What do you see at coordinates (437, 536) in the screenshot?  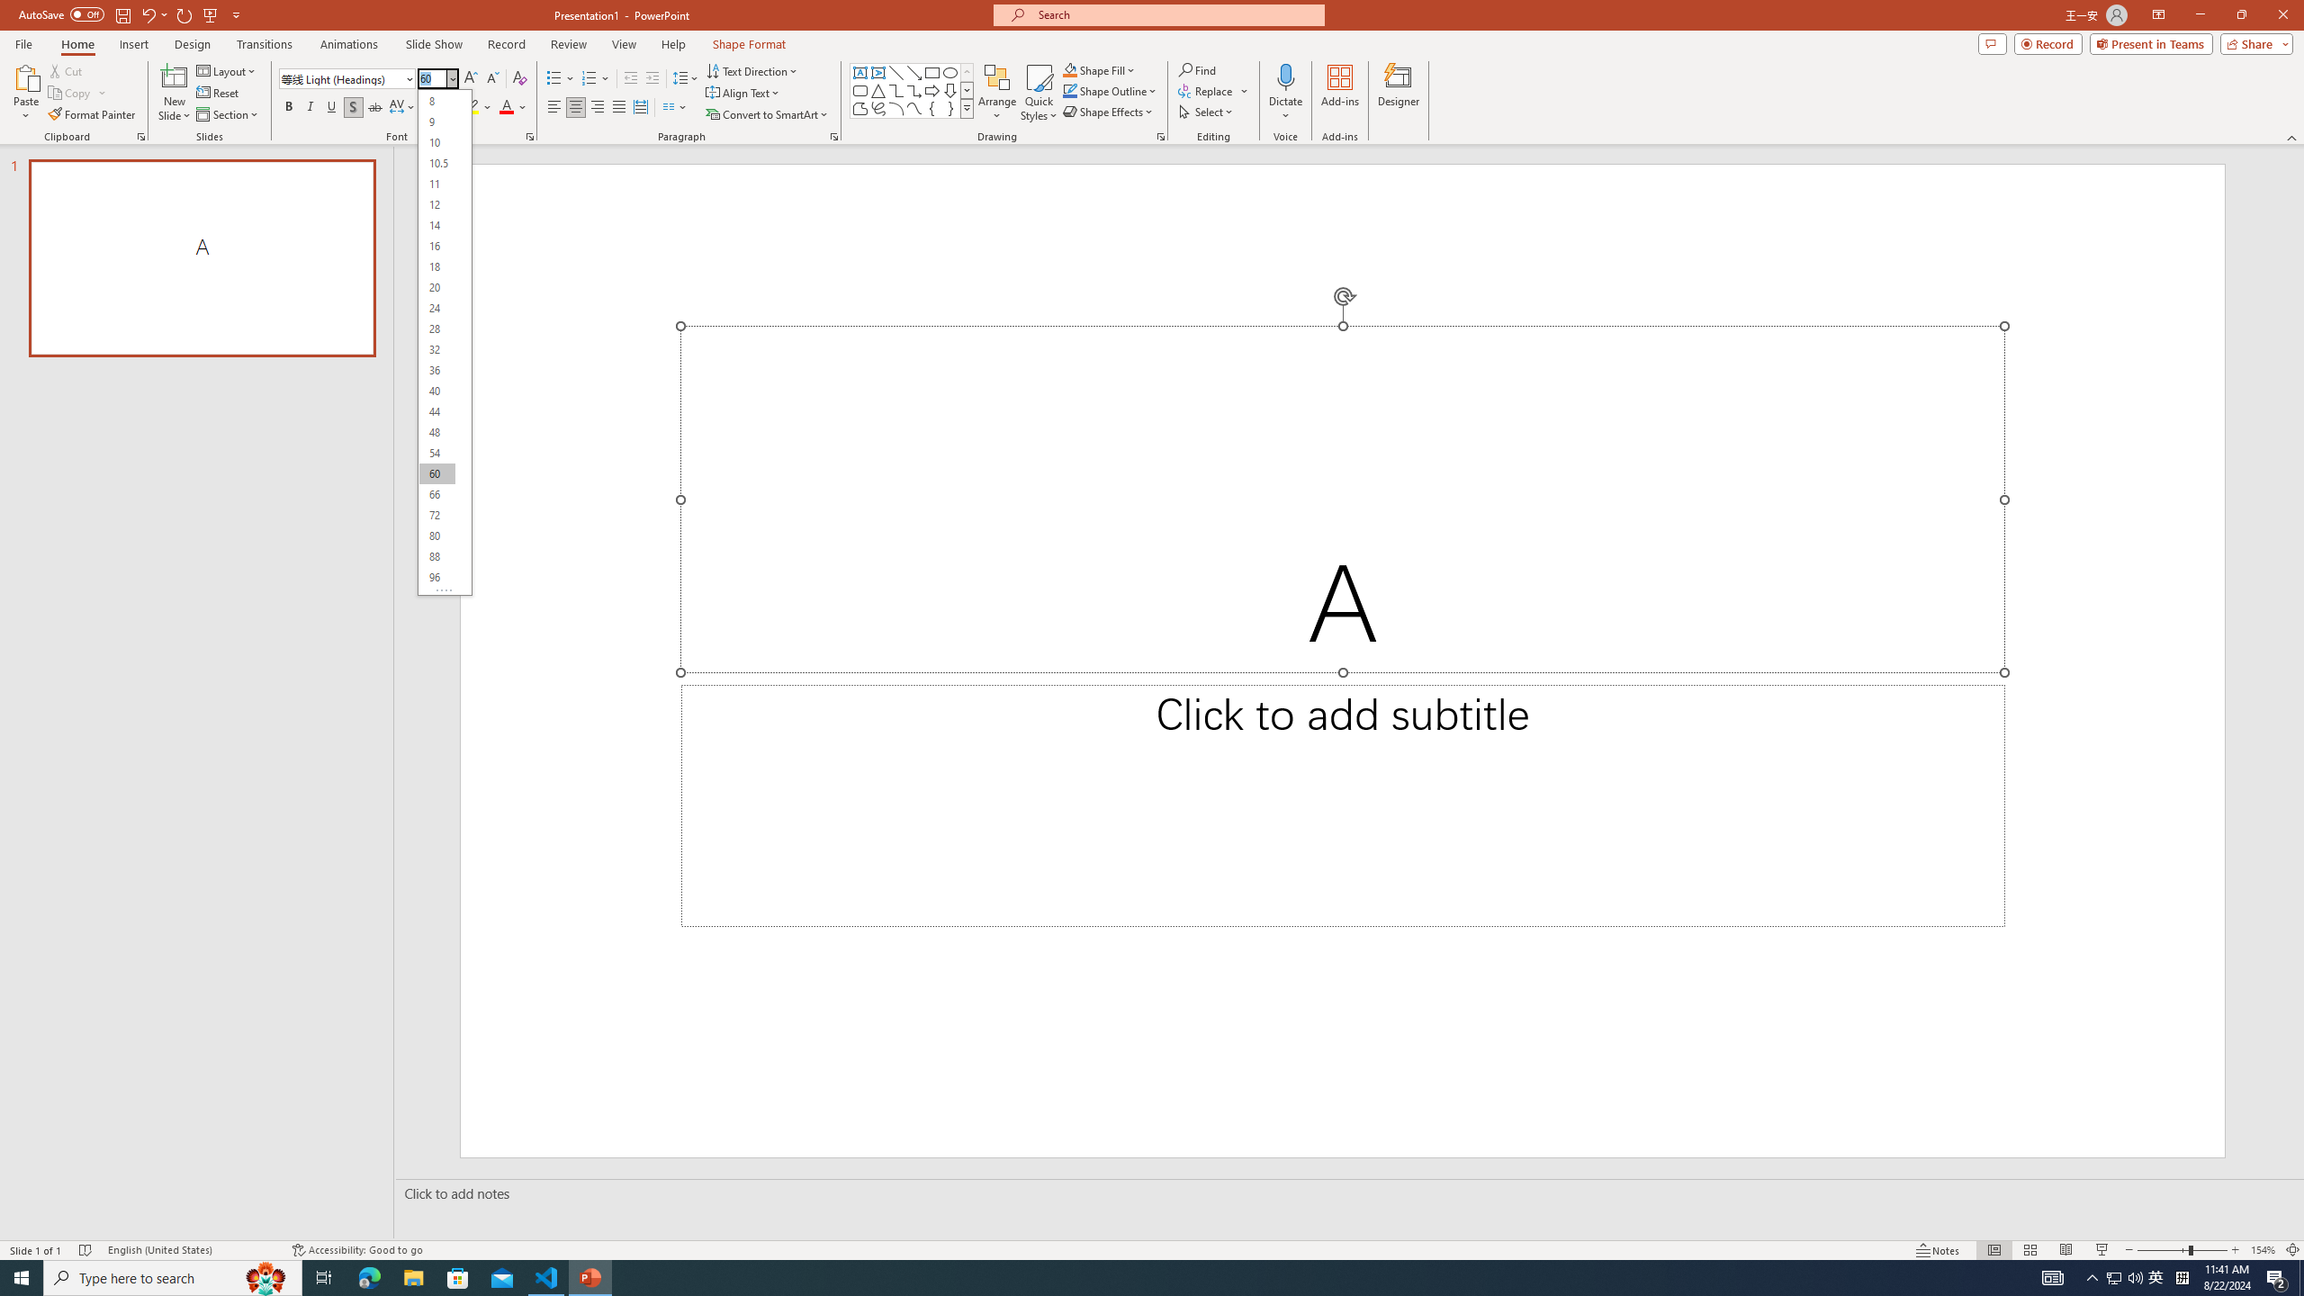 I see `80` at bounding box center [437, 536].